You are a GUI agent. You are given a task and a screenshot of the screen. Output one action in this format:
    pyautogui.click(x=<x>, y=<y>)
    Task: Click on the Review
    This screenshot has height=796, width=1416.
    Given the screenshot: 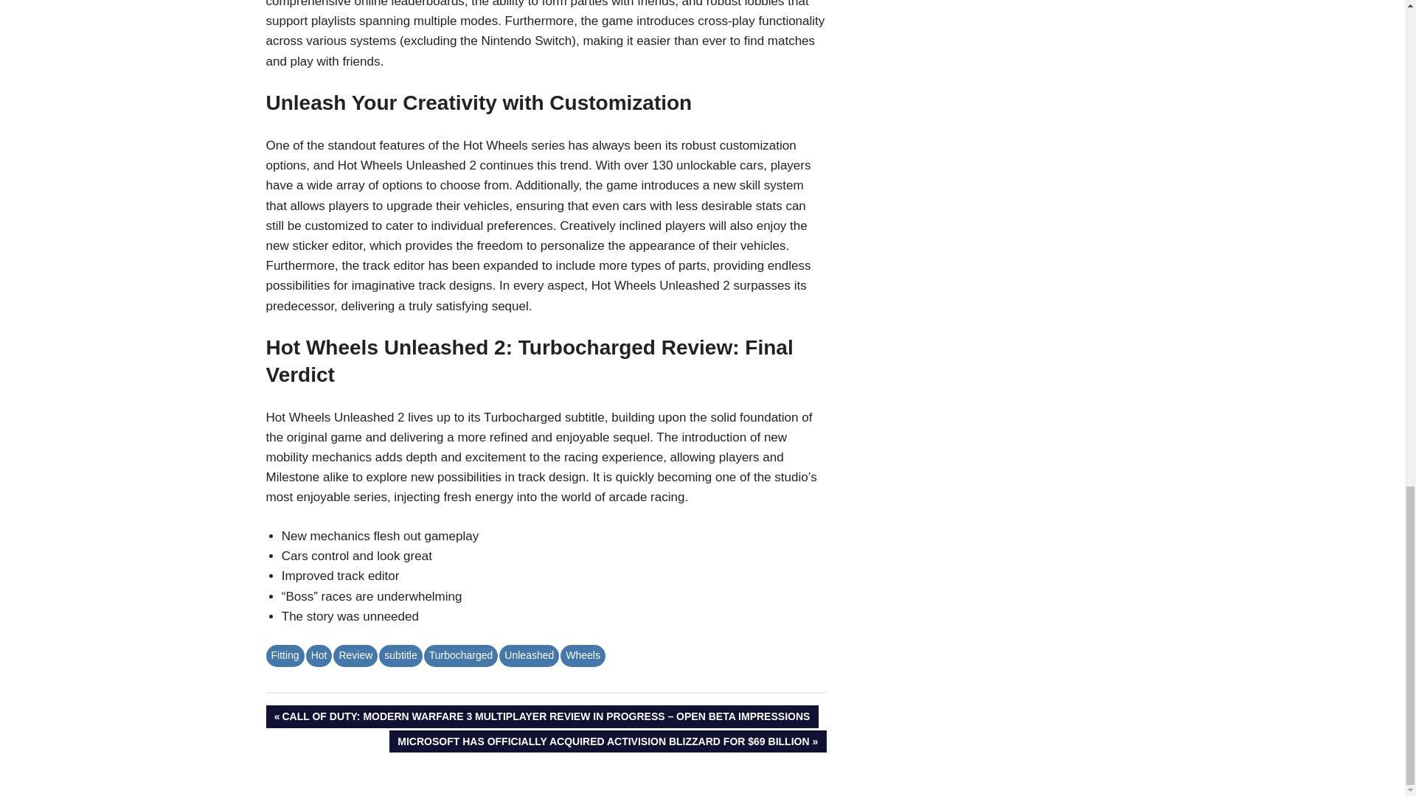 What is the action you would take?
    pyautogui.click(x=355, y=654)
    